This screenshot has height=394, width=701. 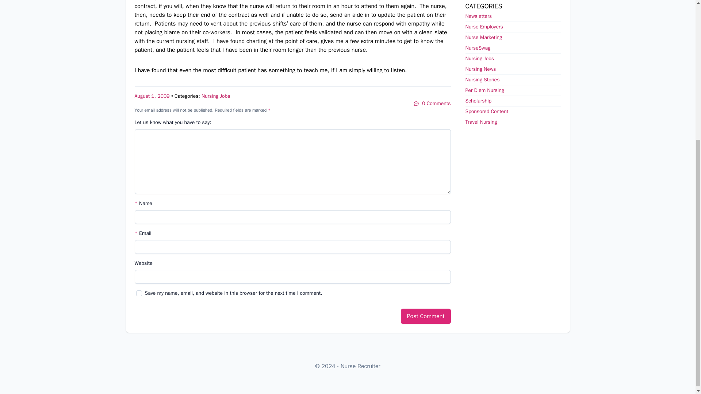 What do you see at coordinates (484, 27) in the screenshot?
I see `Nurse Employers` at bounding box center [484, 27].